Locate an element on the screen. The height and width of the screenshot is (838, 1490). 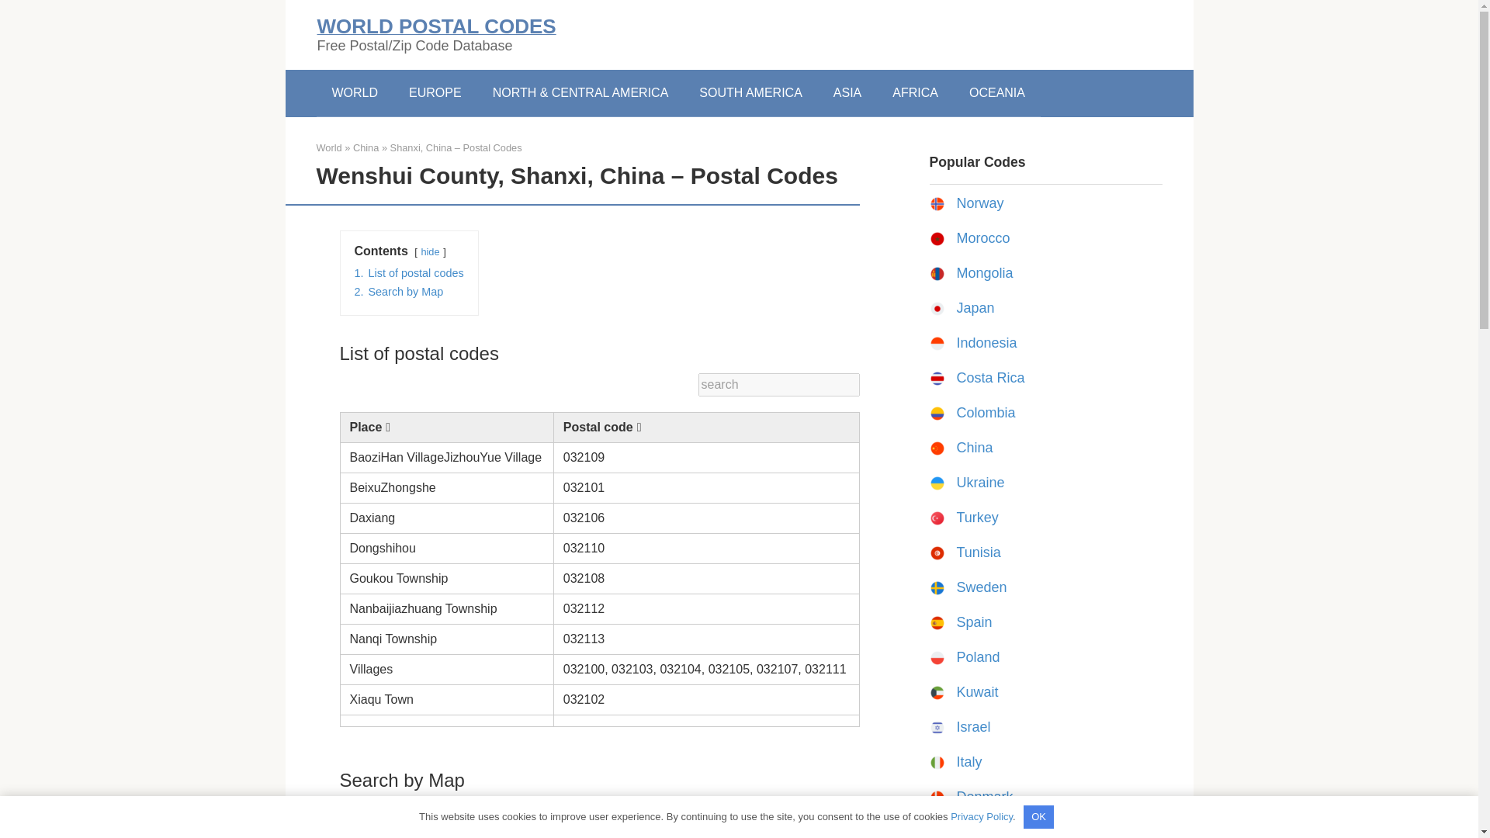
Turkey is located at coordinates (977, 517).